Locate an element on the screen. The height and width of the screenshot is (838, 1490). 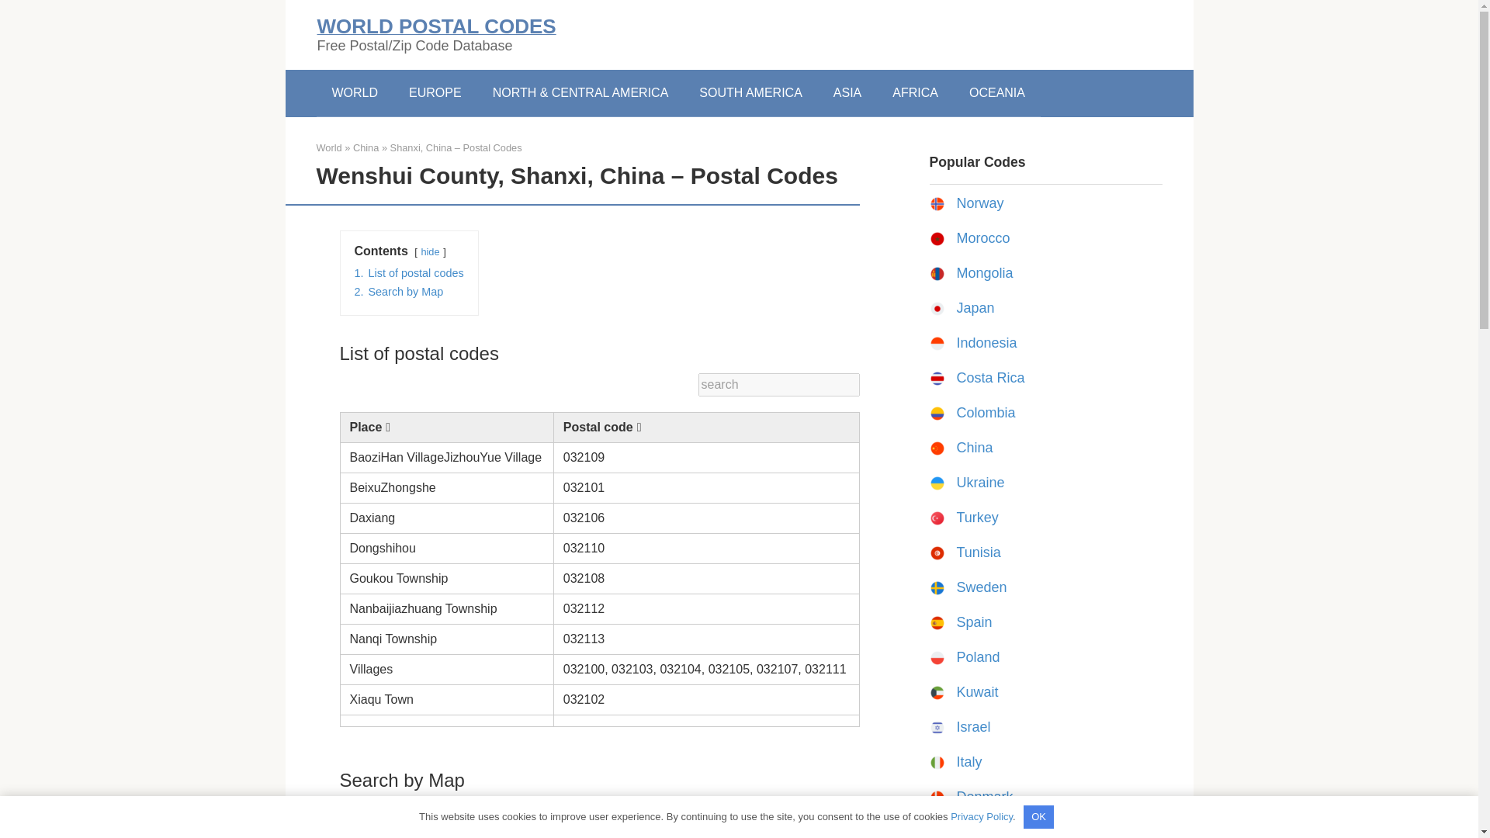
Turkey is located at coordinates (977, 517).